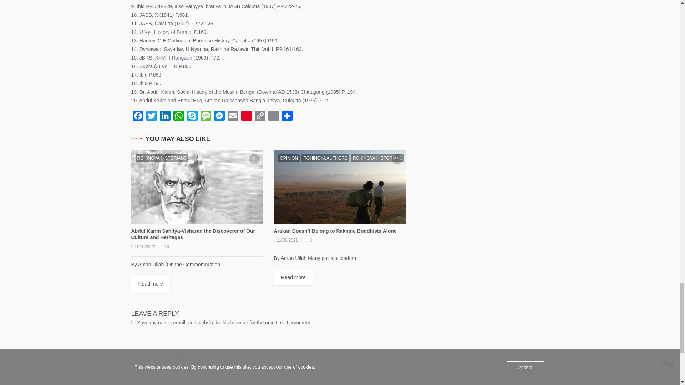  I want to click on yes, so click(133, 322).